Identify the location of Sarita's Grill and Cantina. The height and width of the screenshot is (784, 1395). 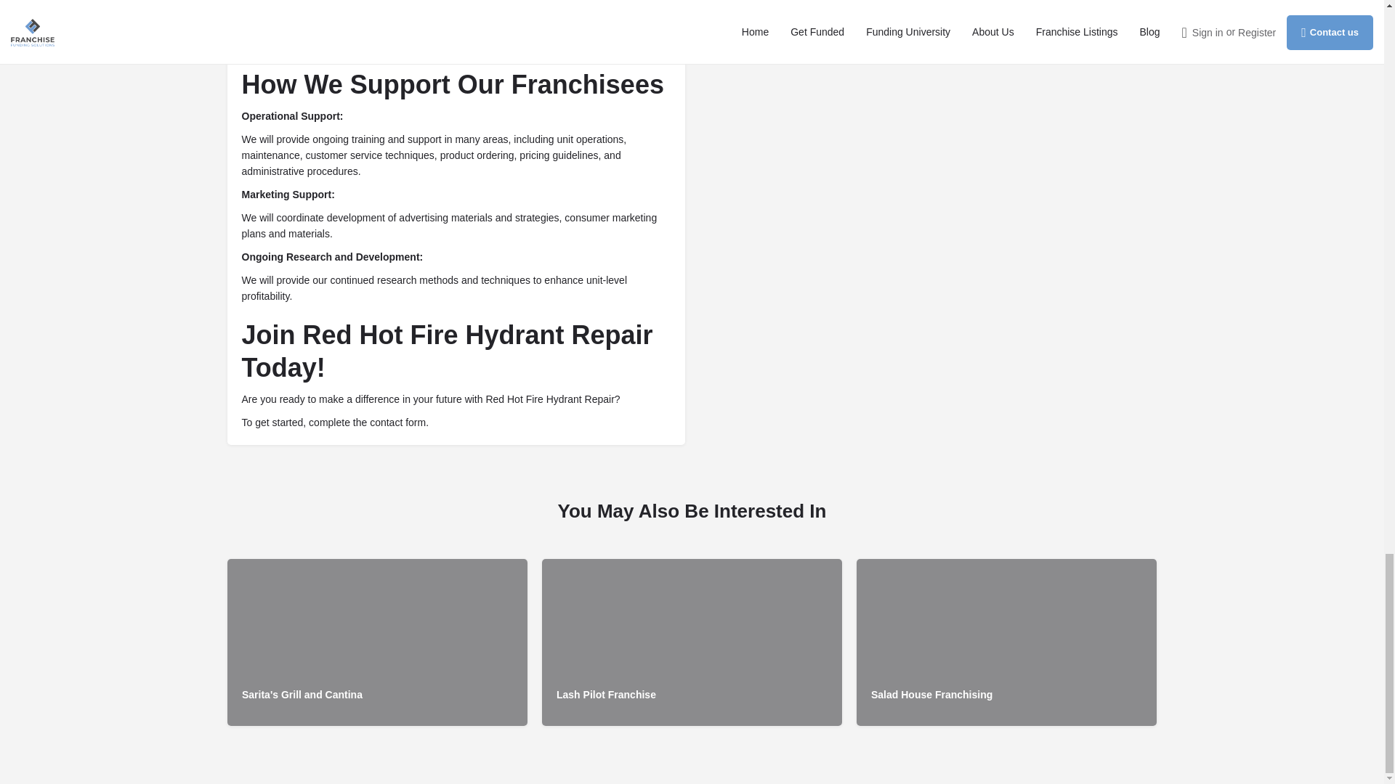
(376, 642).